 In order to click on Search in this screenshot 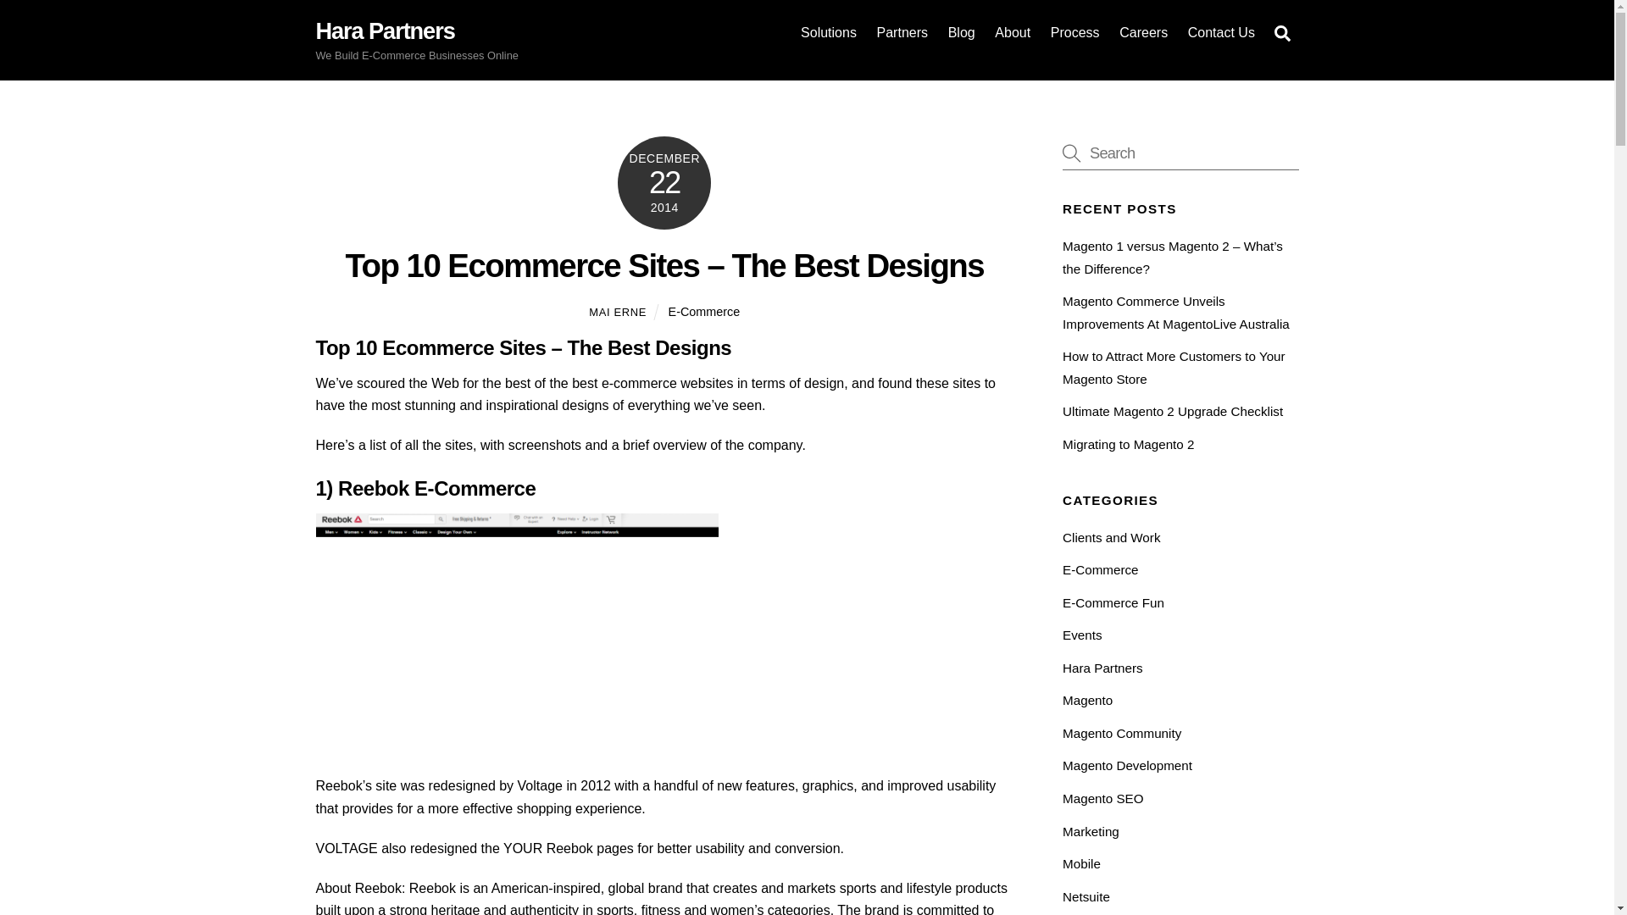, I will do `click(1281, 33)`.